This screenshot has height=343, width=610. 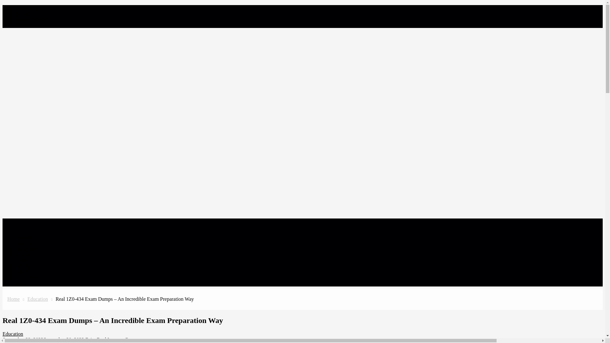 I want to click on Education, so click(x=13, y=334).